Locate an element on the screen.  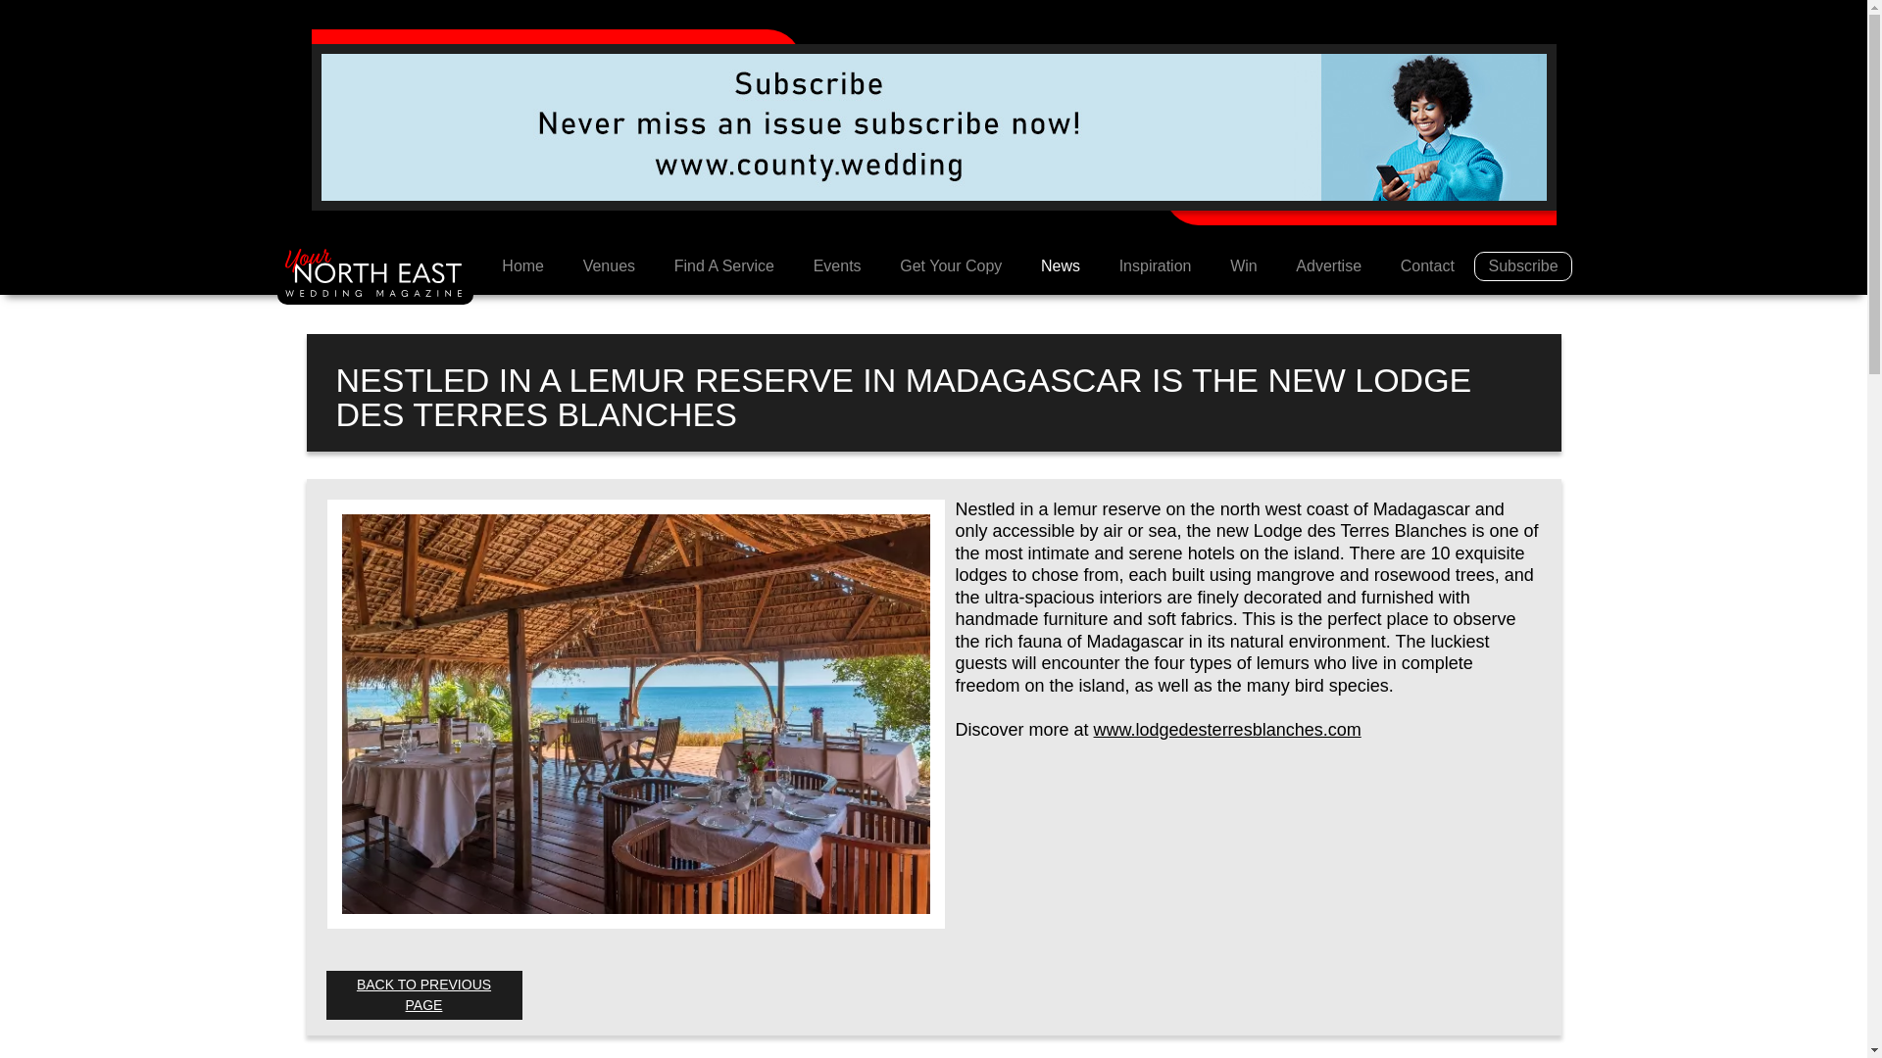
Home is located at coordinates (521, 265).